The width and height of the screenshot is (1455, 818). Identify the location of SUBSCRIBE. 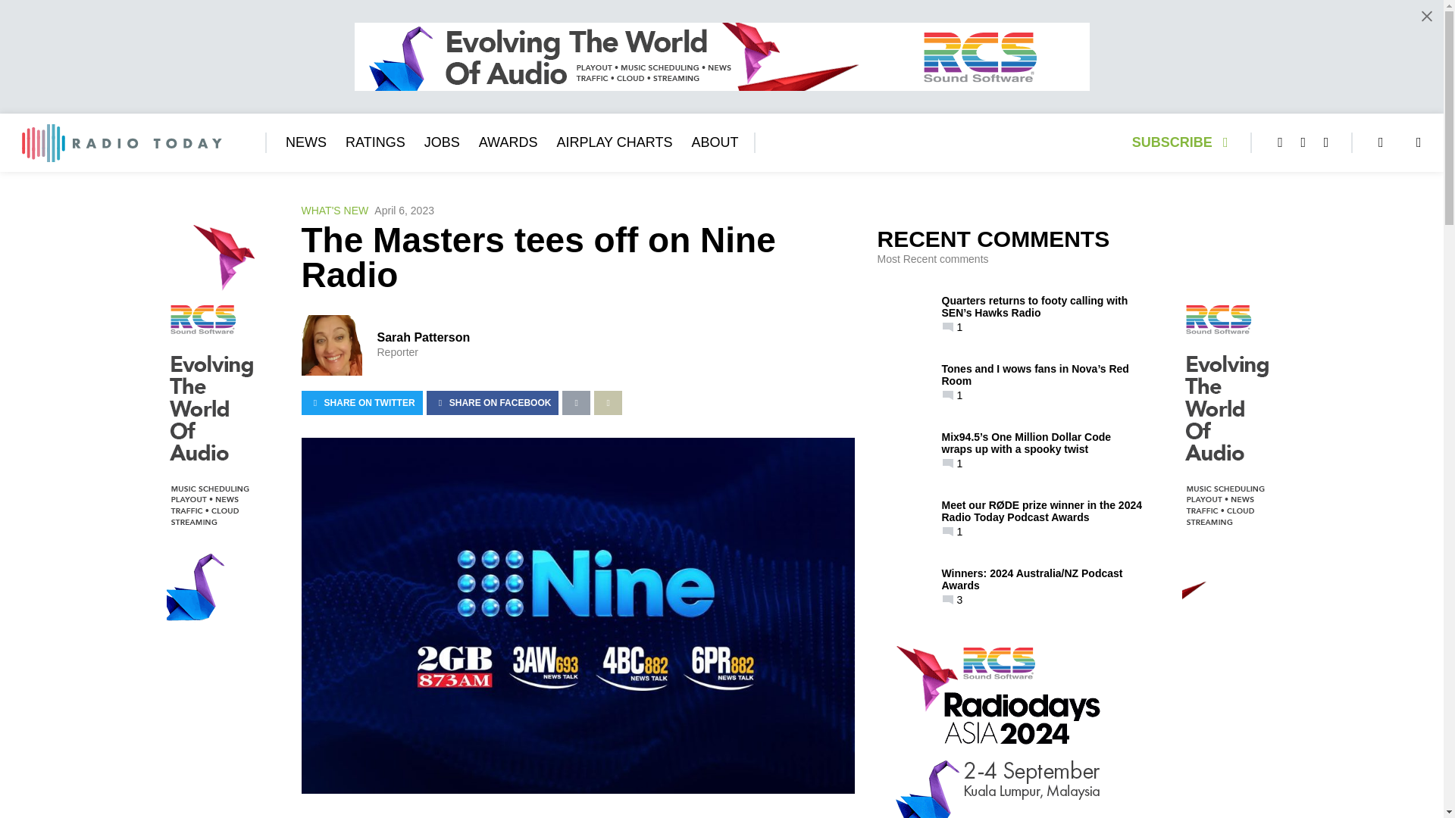
(1184, 142).